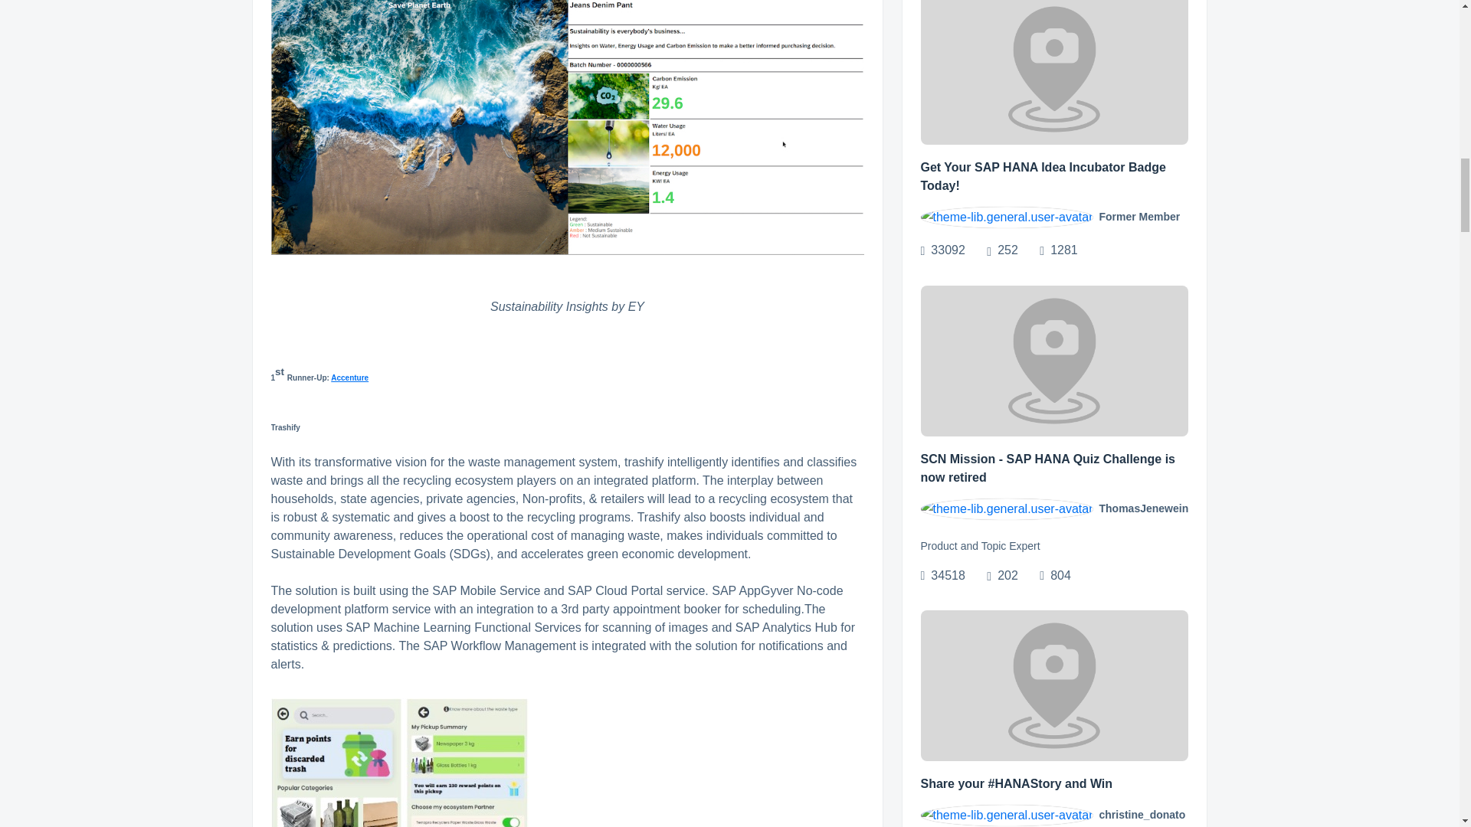 The height and width of the screenshot is (827, 1471). What do you see at coordinates (349, 375) in the screenshot?
I see `Accenture` at bounding box center [349, 375].